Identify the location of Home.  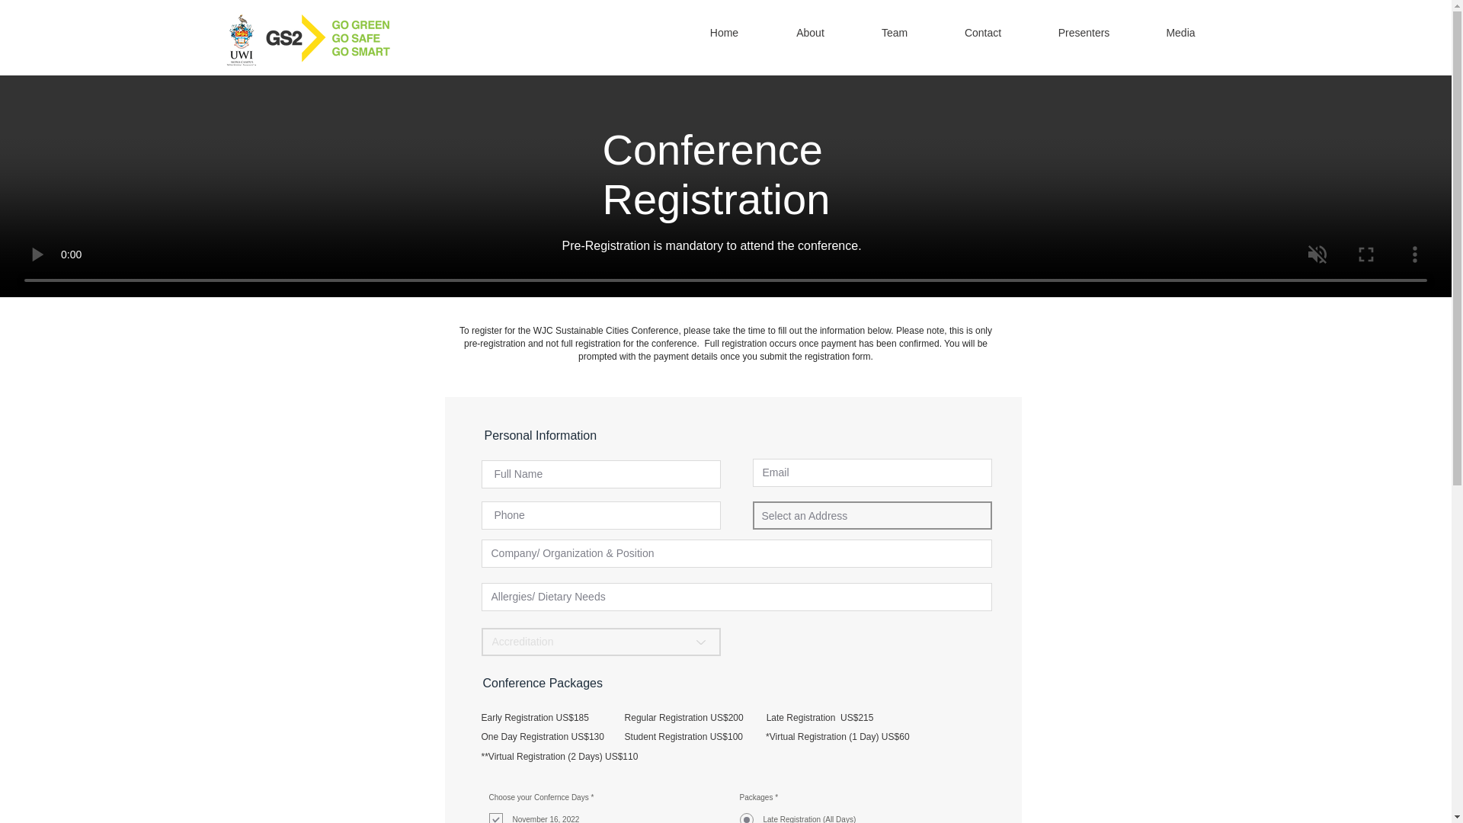
(724, 38).